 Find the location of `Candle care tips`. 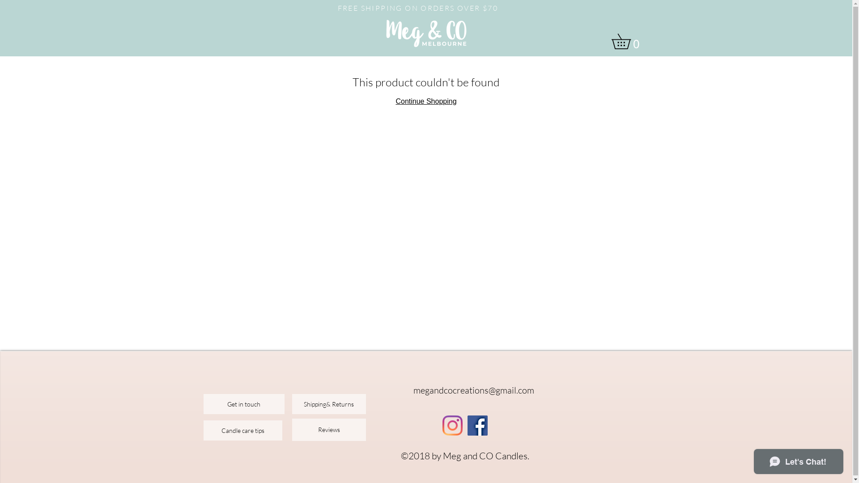

Candle care tips is located at coordinates (242, 430).